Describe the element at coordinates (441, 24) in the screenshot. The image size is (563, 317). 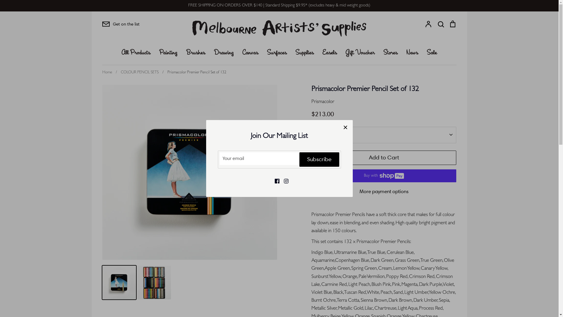
I see `Search` at that location.